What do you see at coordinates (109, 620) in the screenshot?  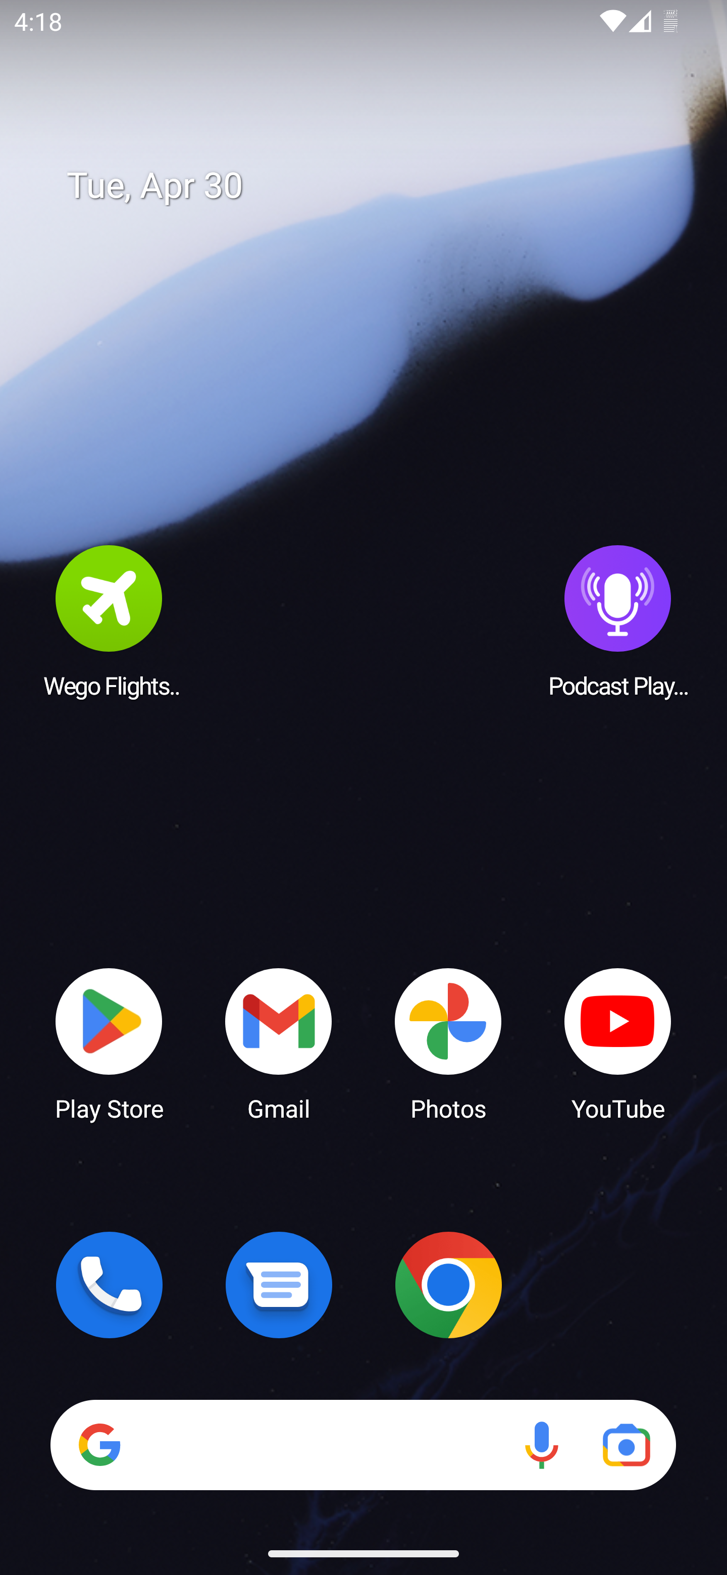 I see `Wego Flights & Hotels` at bounding box center [109, 620].